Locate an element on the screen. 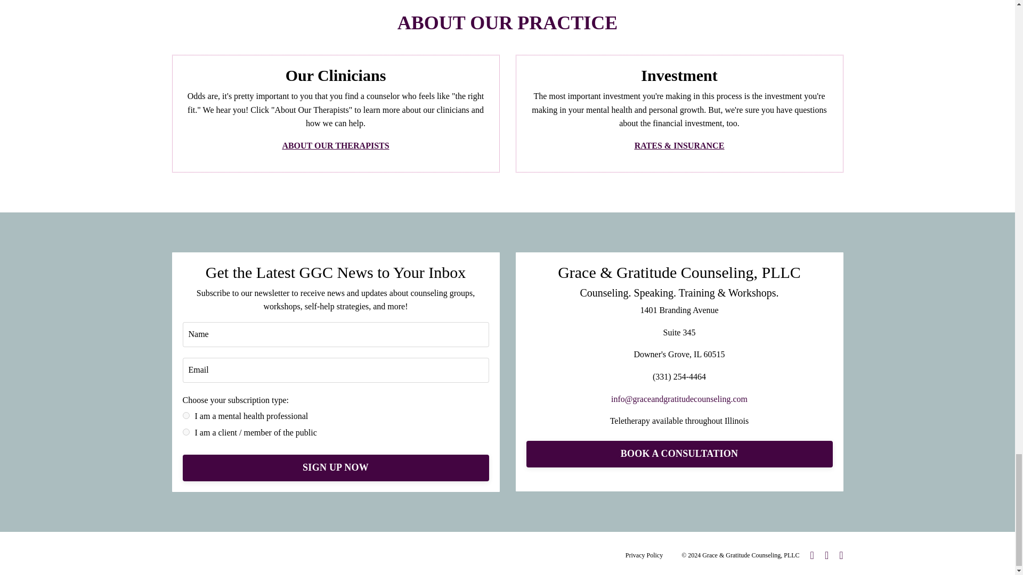 The image size is (1023, 575). Privacy Policy is located at coordinates (644, 555).